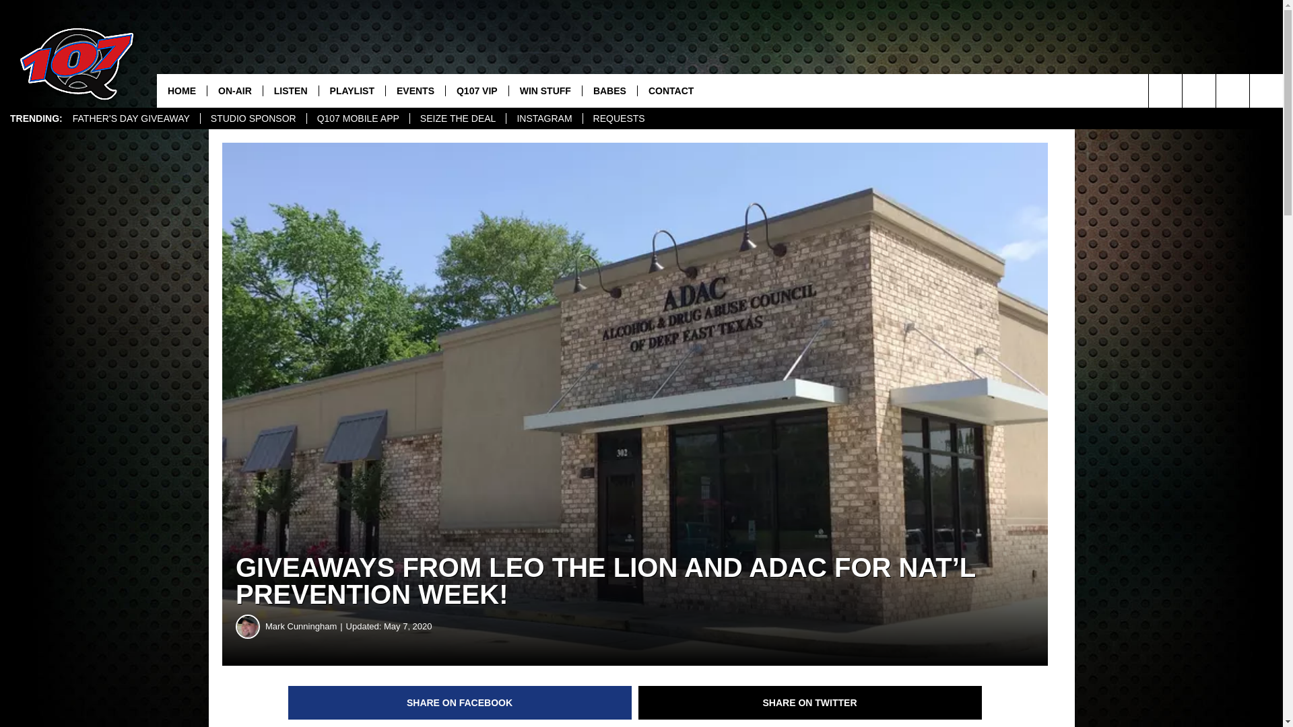 This screenshot has width=1293, height=727. Describe the element at coordinates (253, 118) in the screenshot. I see `STUDIO SPONSOR` at that location.